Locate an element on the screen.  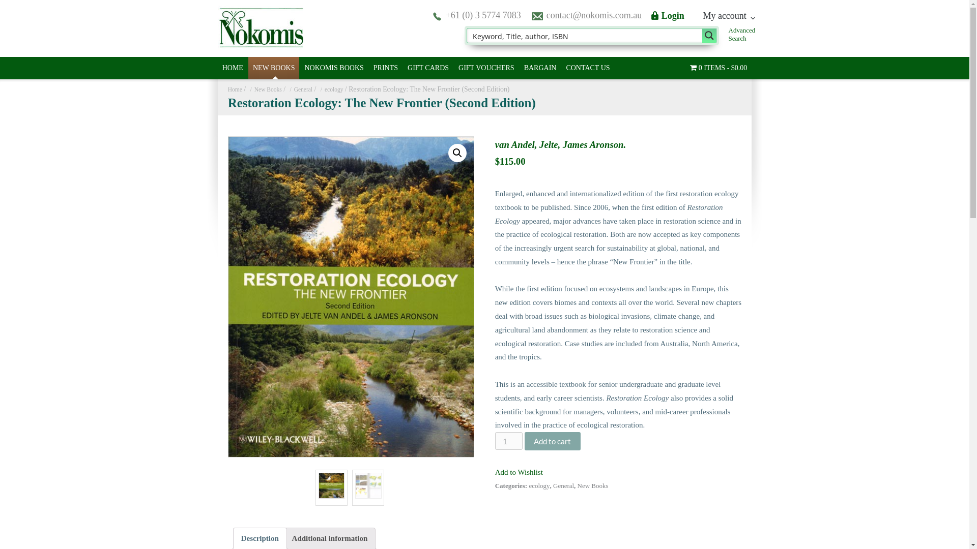
General is located at coordinates (564, 486).